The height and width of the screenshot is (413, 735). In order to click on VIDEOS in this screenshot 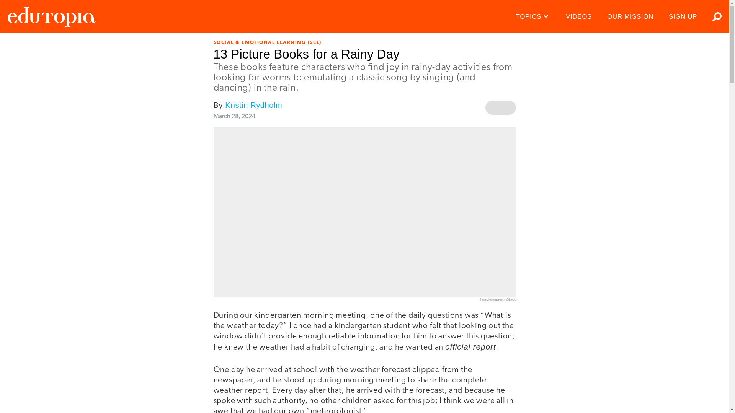, I will do `click(579, 17)`.